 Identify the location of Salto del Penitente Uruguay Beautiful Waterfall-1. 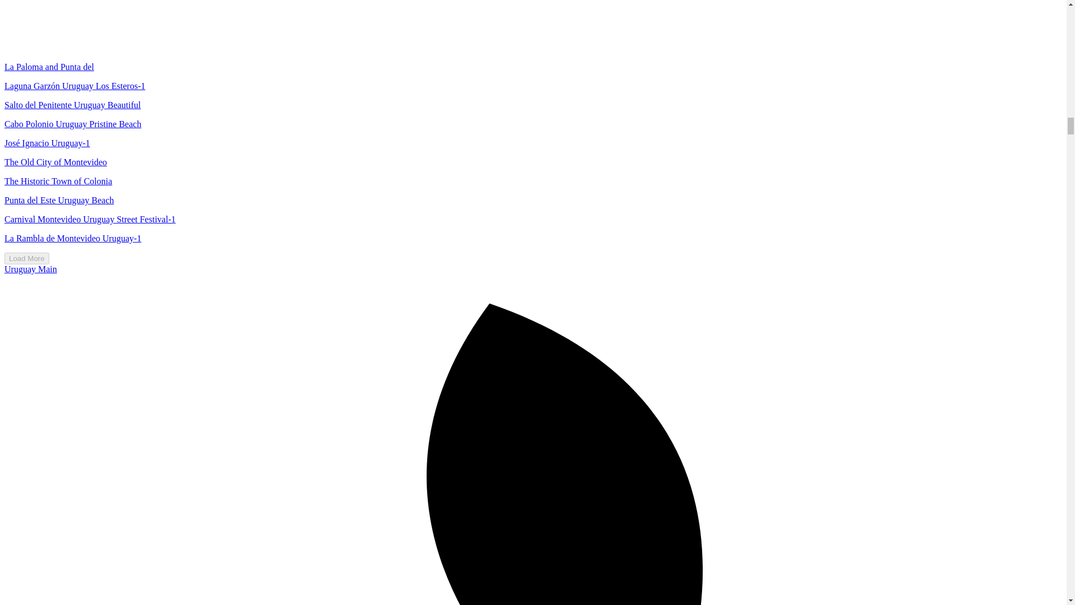
(72, 105).